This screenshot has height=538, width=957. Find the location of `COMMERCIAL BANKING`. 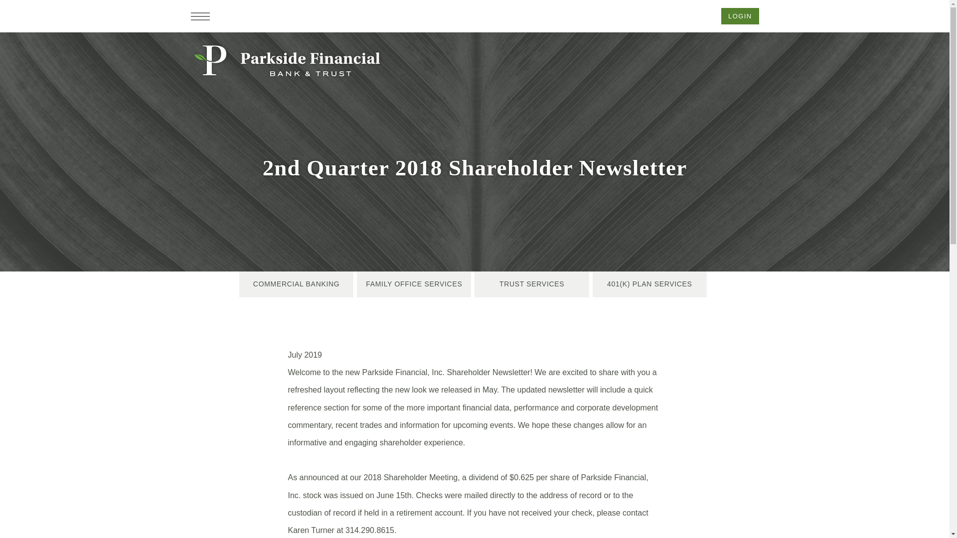

COMMERCIAL BANKING is located at coordinates (296, 284).